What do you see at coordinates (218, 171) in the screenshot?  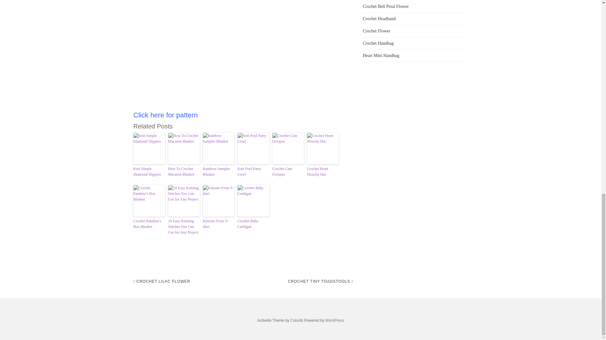 I see `Rainbow Sampler Blanket` at bounding box center [218, 171].